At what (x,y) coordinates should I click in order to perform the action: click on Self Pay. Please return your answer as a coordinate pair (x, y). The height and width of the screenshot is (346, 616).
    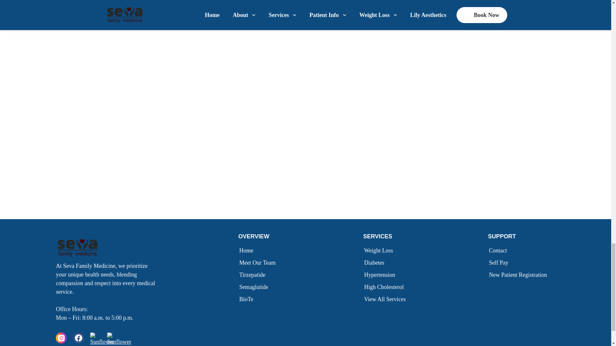
    Looking at the image, I should click on (500, 262).